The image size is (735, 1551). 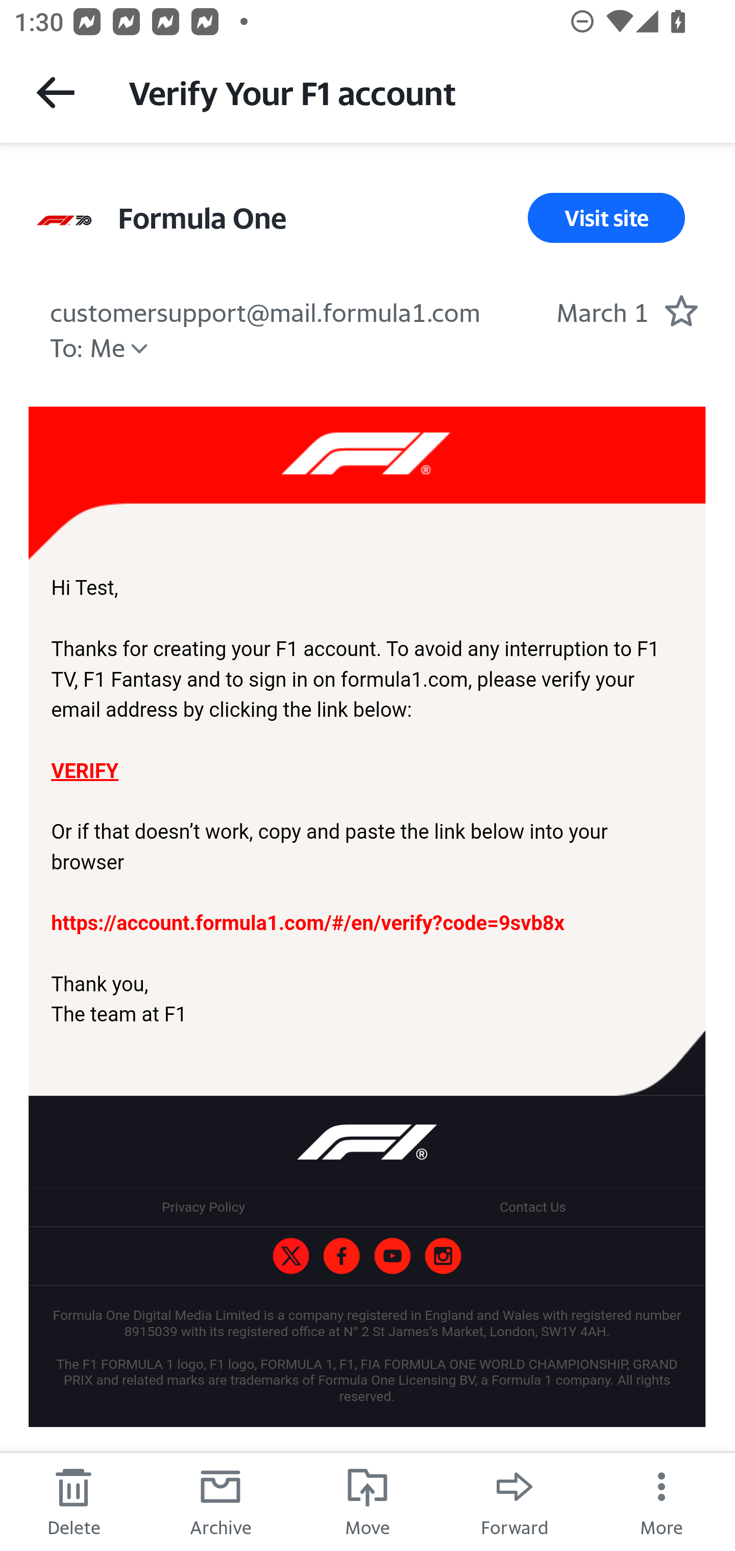 I want to click on More, so click(x=661, y=1501).